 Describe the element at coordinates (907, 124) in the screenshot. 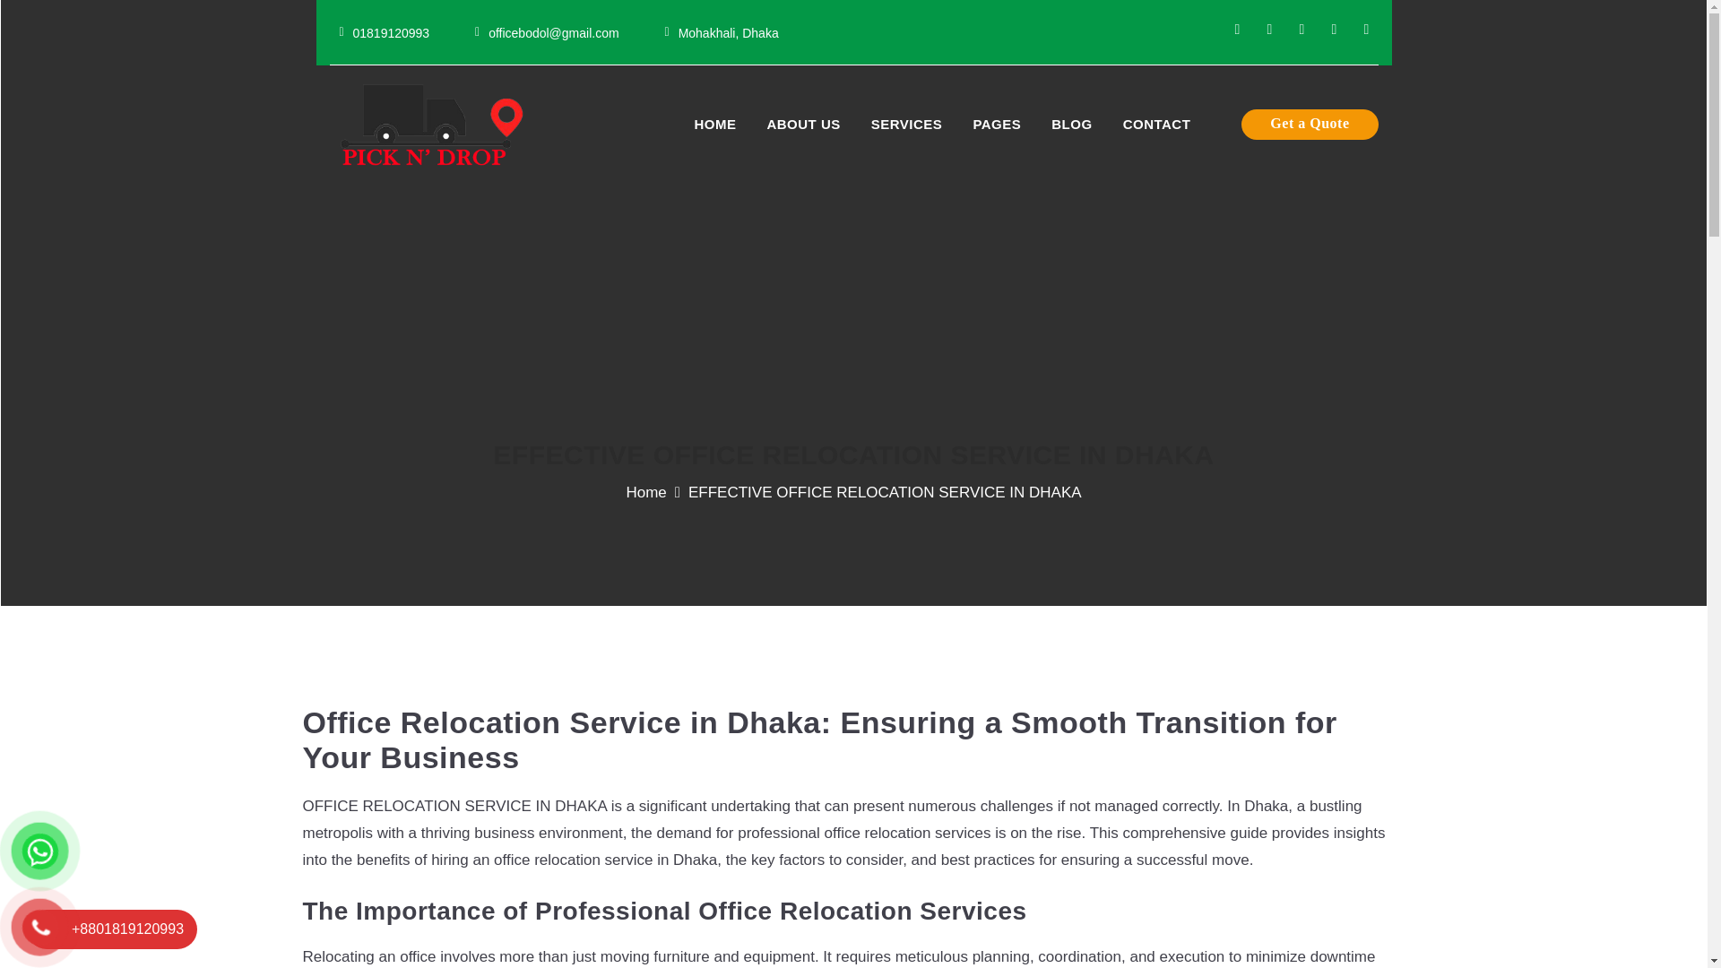

I see `SERVICES` at that location.